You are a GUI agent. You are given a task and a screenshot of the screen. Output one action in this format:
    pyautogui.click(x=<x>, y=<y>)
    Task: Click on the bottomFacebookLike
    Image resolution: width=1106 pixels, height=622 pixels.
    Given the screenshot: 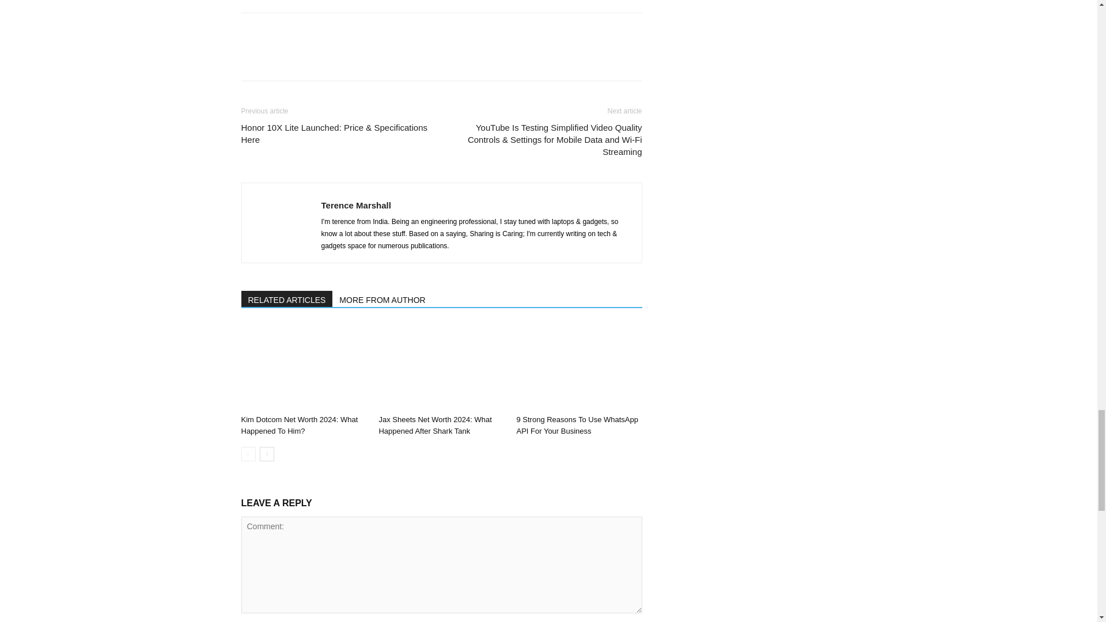 What is the action you would take?
    pyautogui.click(x=327, y=31)
    